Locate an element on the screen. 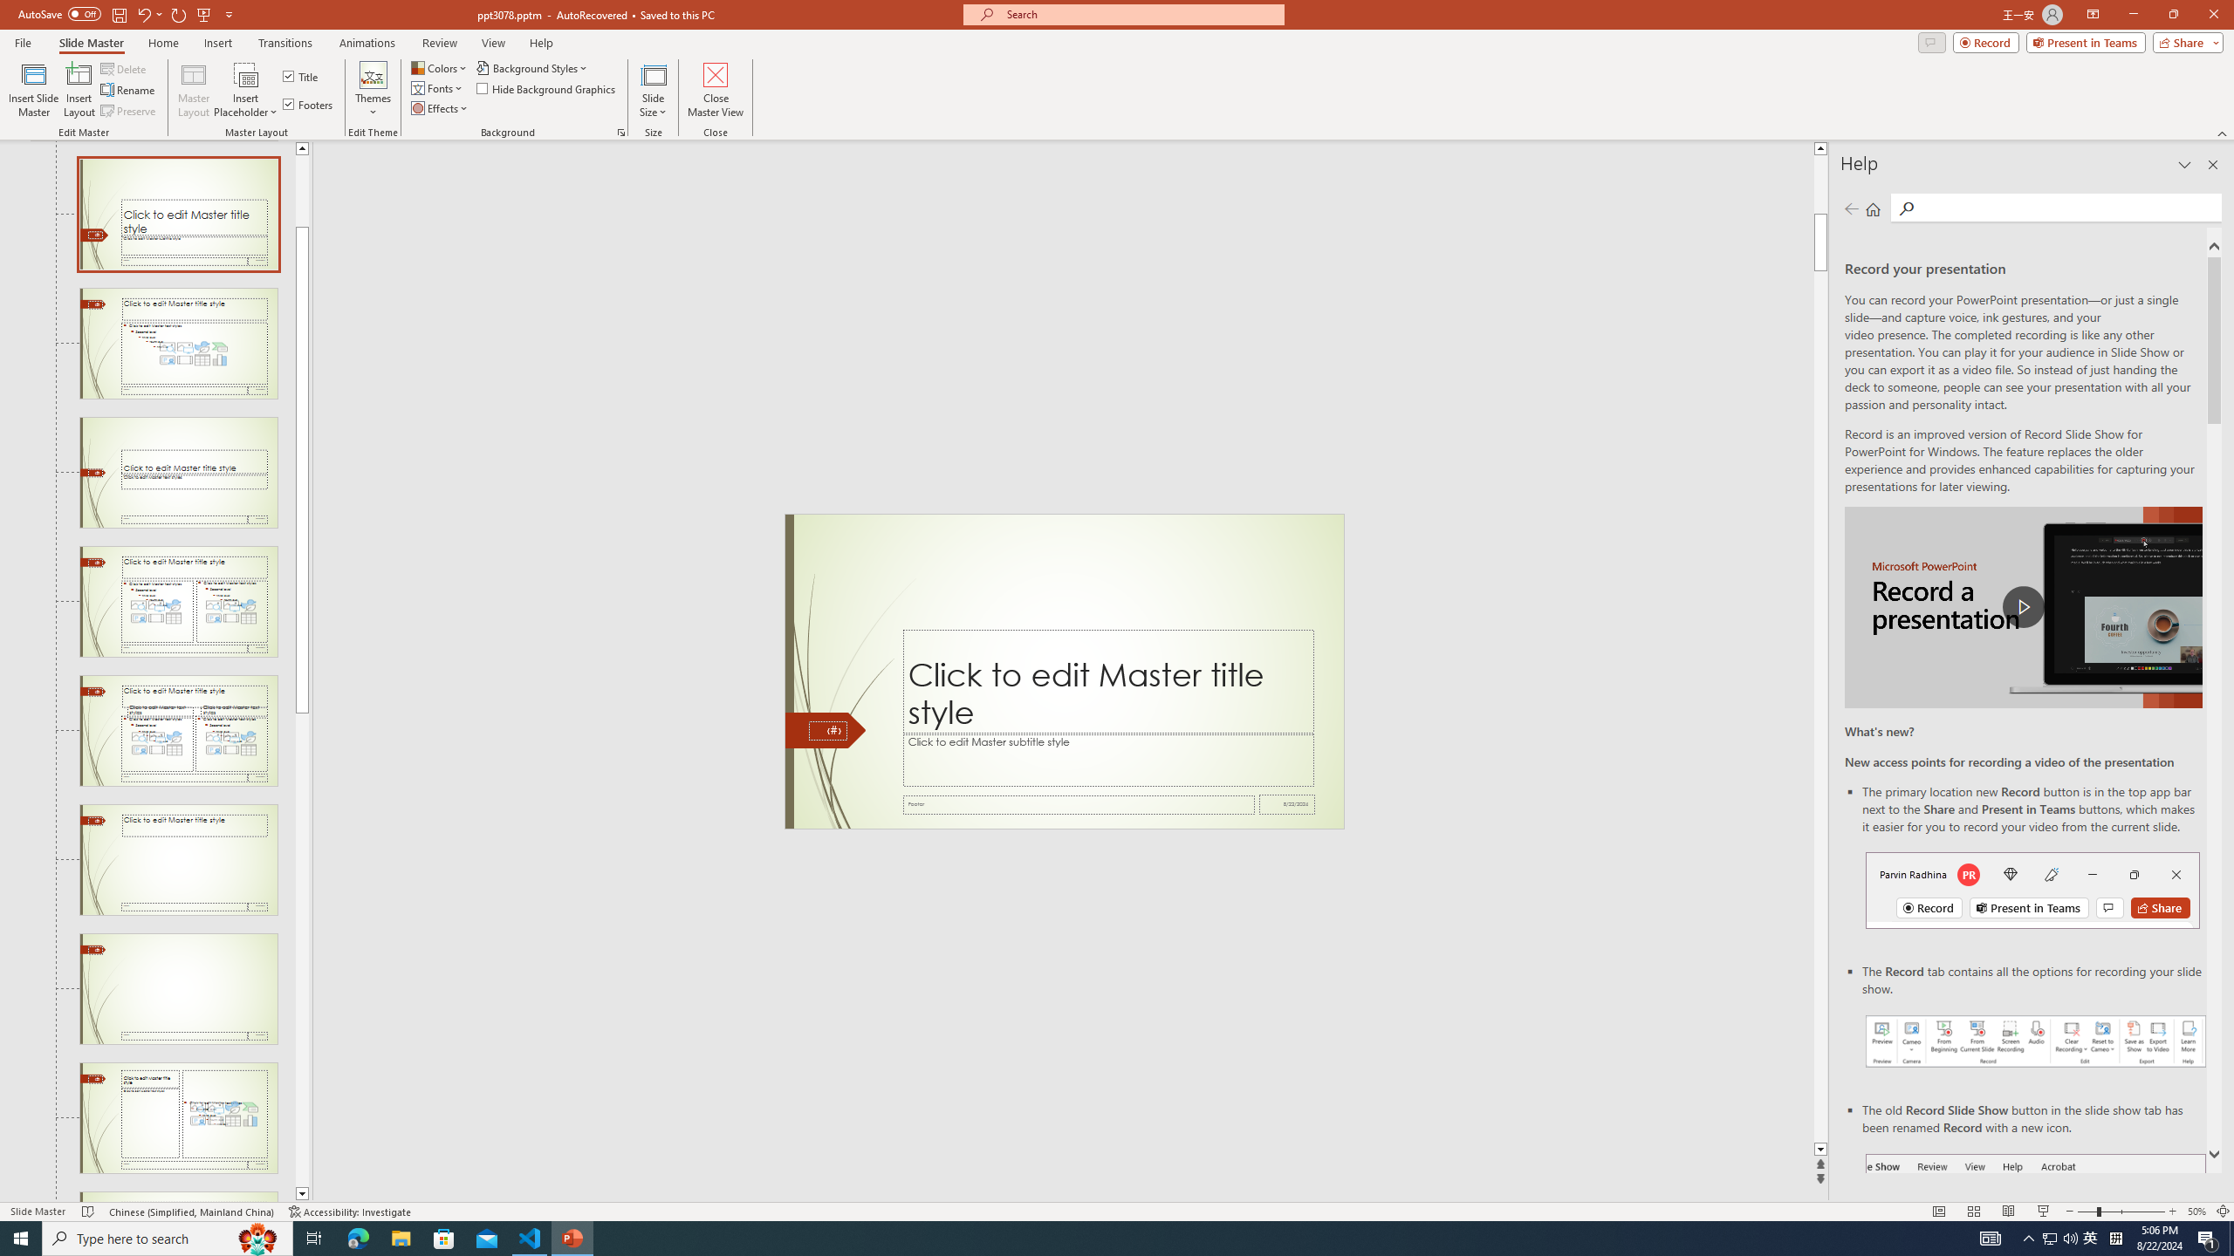  Preserve is located at coordinates (129, 112).